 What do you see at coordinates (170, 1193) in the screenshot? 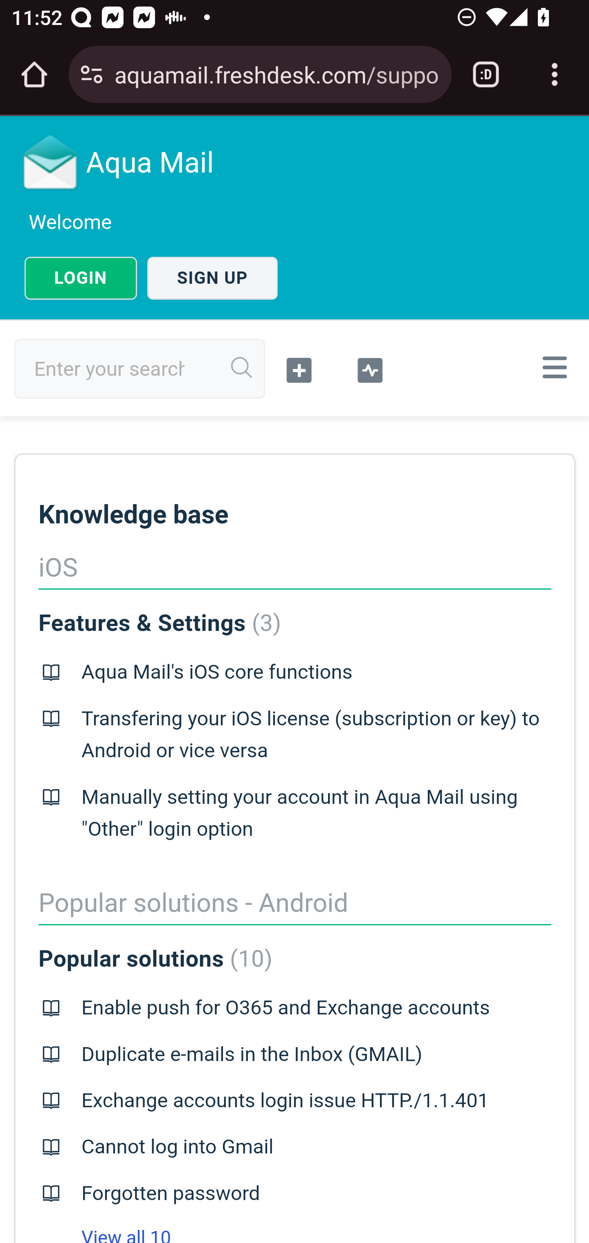
I see `Forgotten password` at bounding box center [170, 1193].